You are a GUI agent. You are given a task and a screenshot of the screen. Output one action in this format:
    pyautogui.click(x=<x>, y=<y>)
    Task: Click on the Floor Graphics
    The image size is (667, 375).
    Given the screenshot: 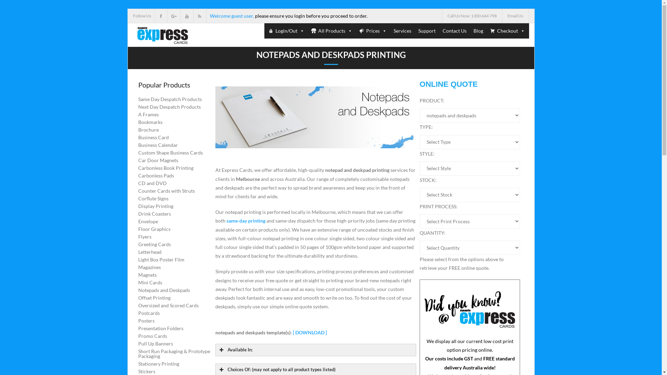 What is the action you would take?
    pyautogui.click(x=154, y=229)
    